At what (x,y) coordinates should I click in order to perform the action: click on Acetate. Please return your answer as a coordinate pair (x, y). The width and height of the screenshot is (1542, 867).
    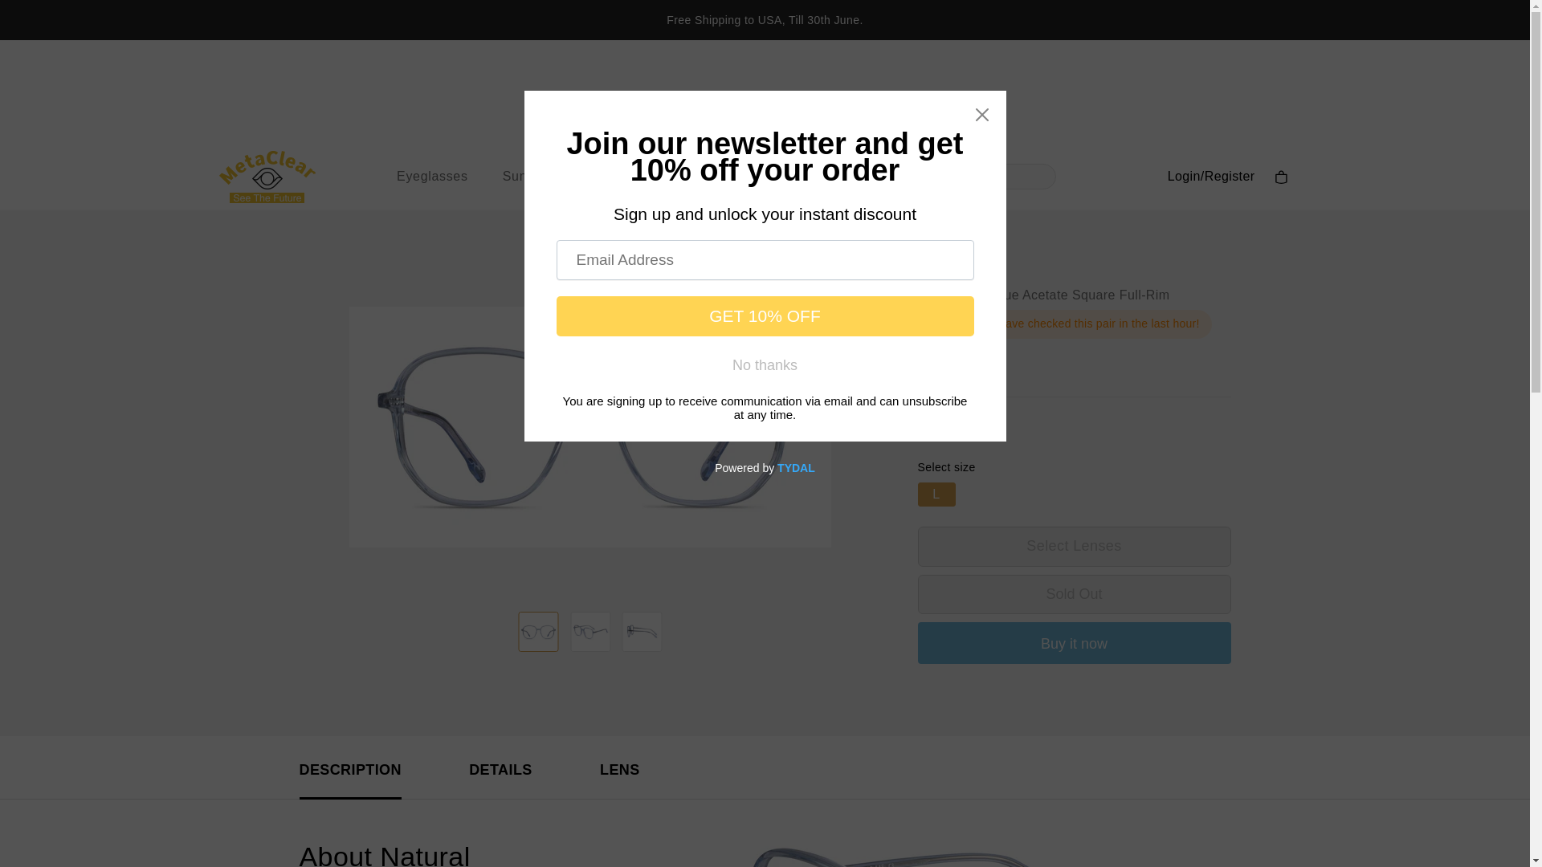
    Looking at the image, I should click on (1045, 294).